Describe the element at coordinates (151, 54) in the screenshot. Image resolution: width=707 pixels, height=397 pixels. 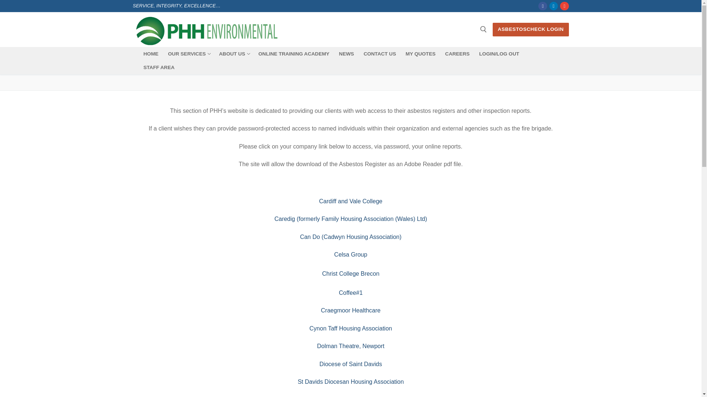
I see `CONTACT US` at that location.